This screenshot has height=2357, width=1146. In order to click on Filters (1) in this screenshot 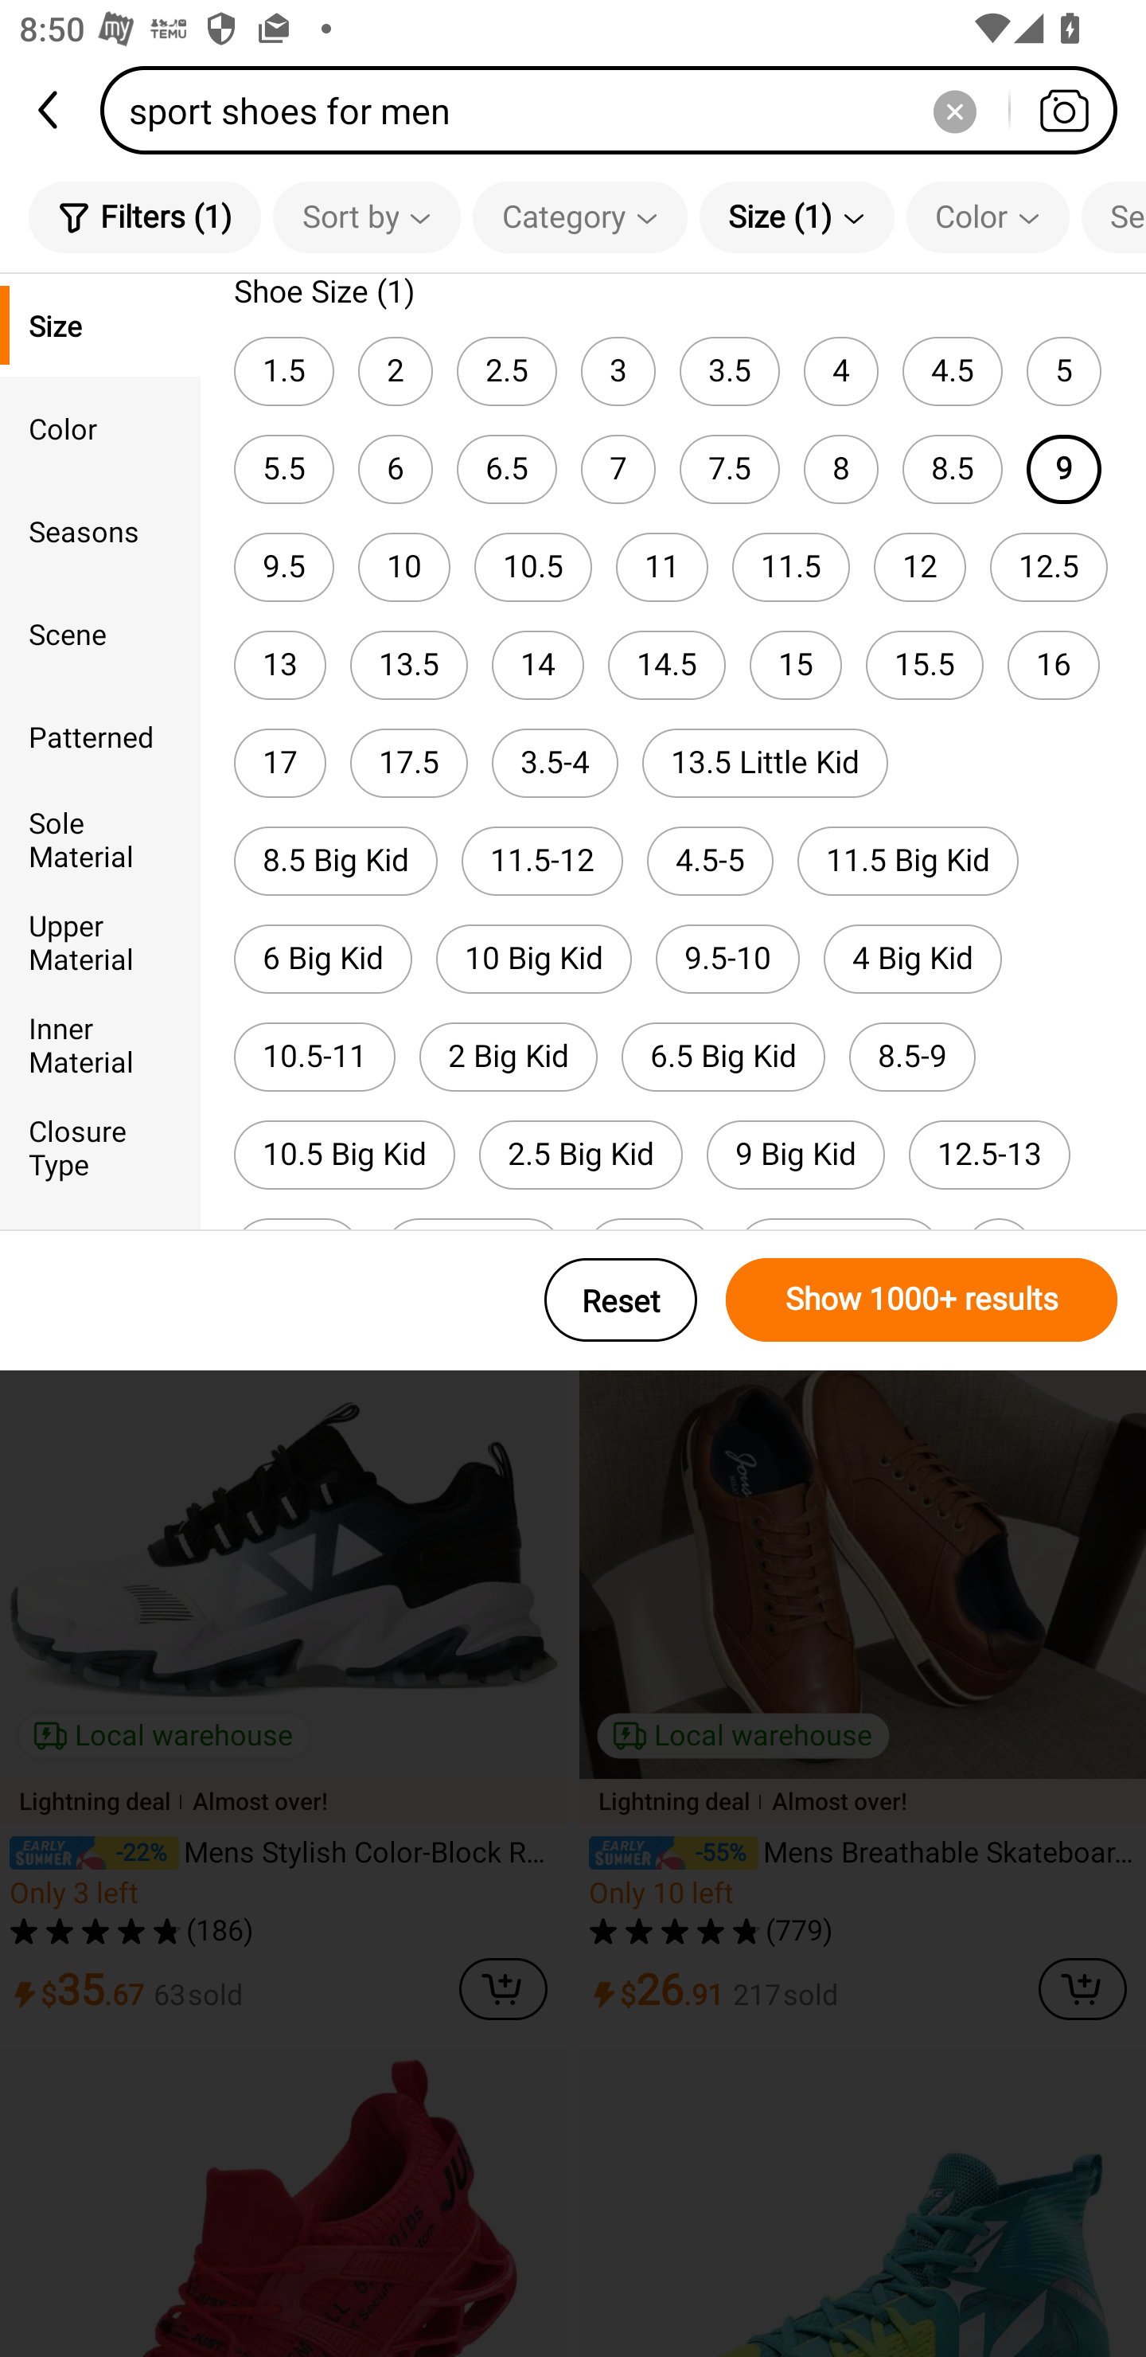, I will do `click(145, 217)`.